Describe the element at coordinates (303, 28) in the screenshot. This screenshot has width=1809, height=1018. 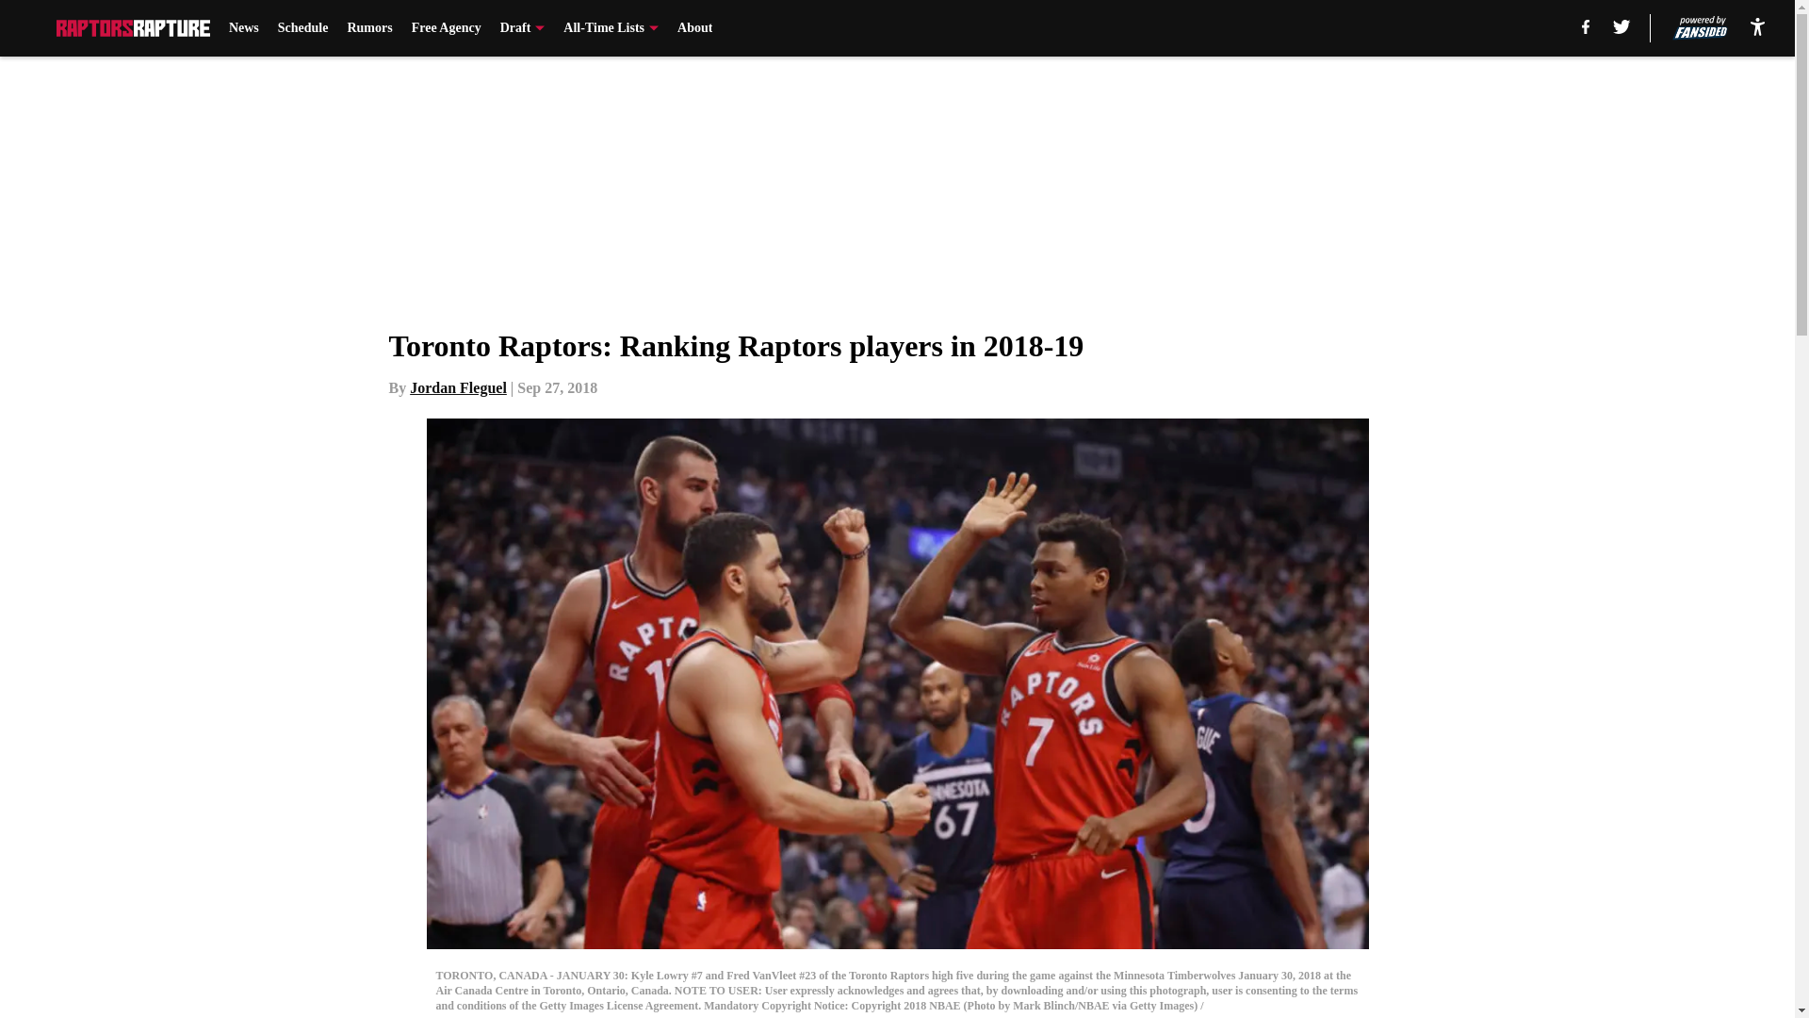
I see `Schedule` at that location.